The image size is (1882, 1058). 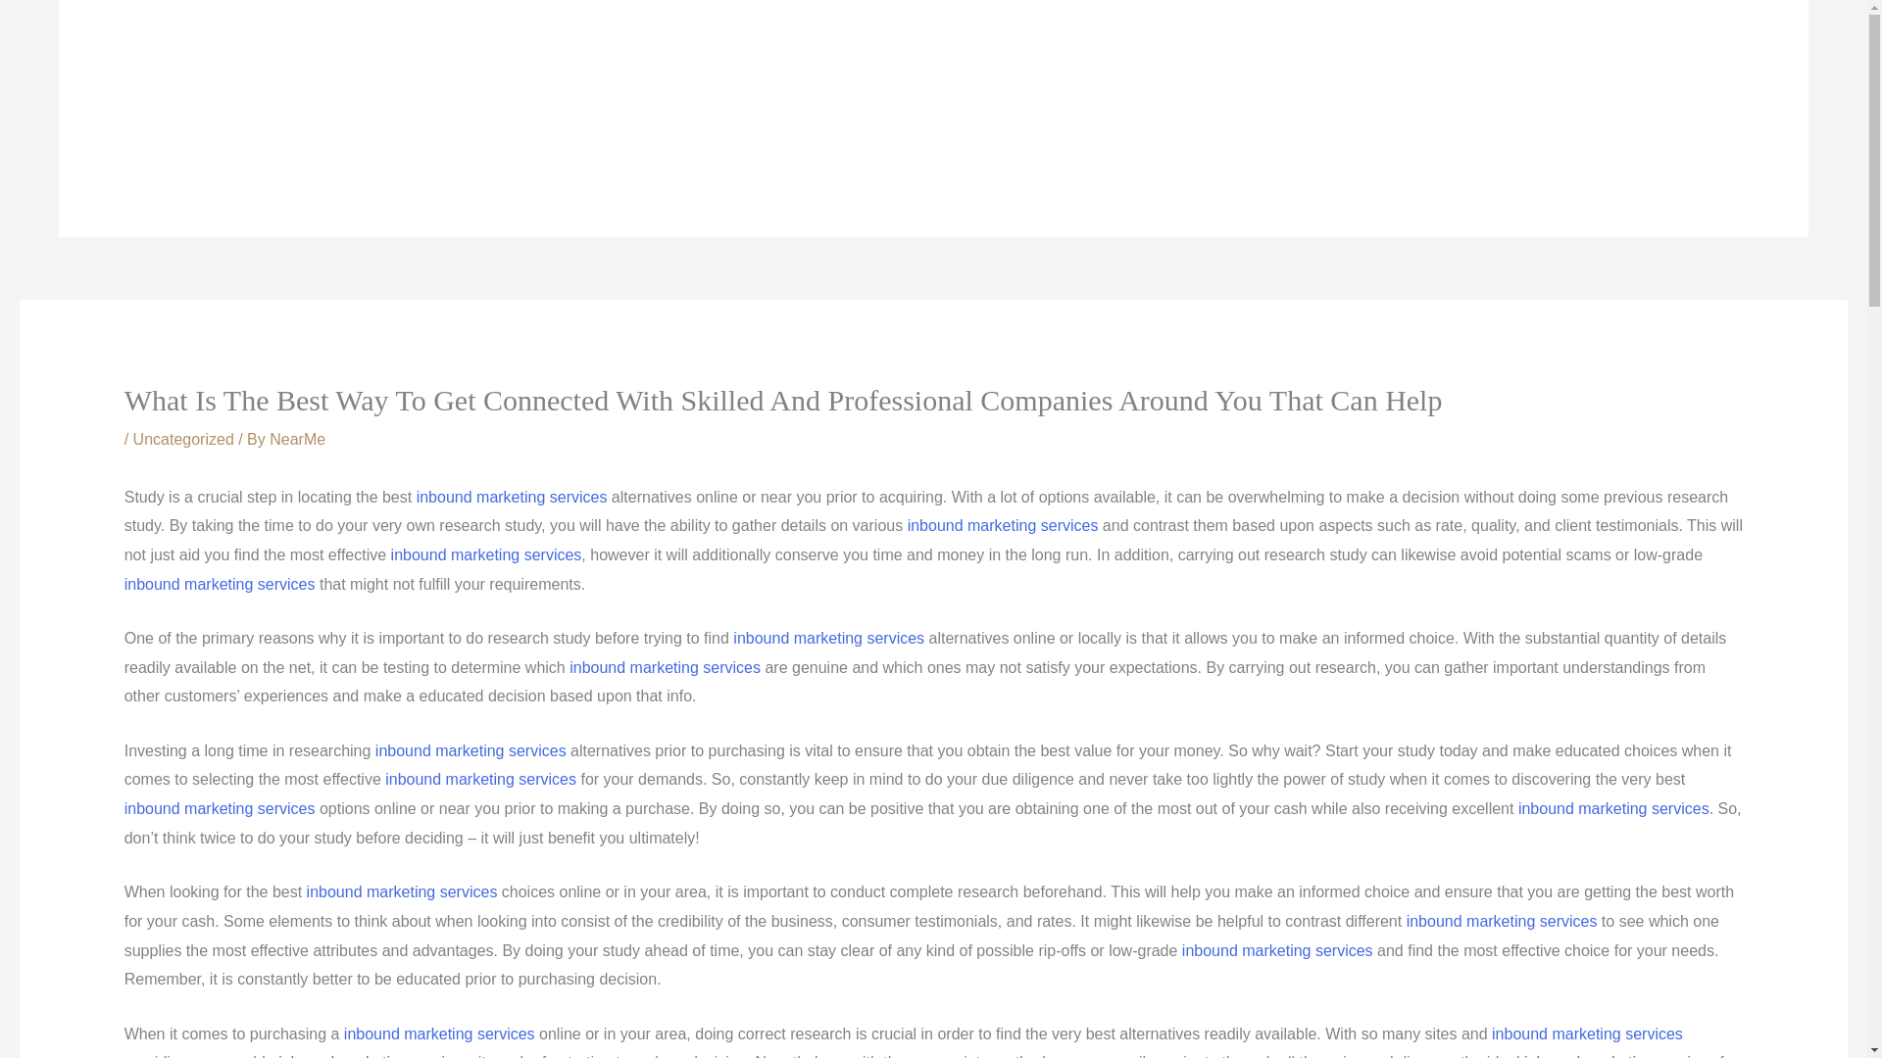 What do you see at coordinates (183, 439) in the screenshot?
I see `Uncategorized` at bounding box center [183, 439].